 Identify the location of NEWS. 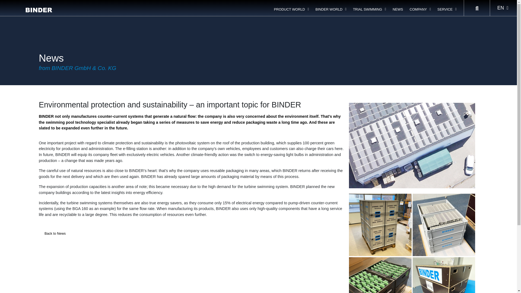
(398, 9).